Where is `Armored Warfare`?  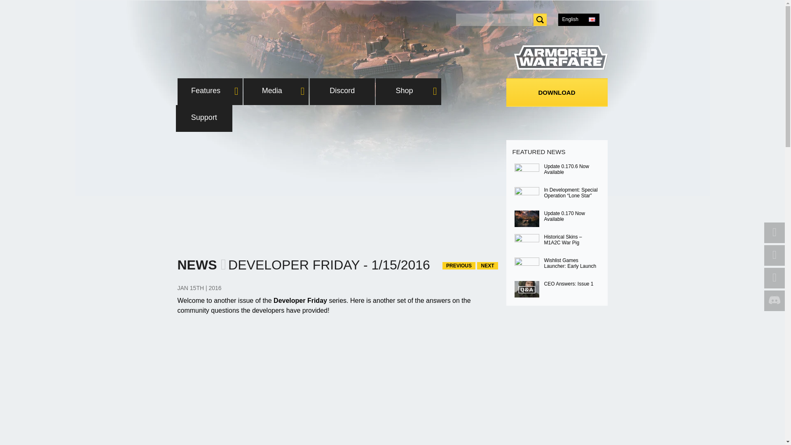 Armored Warfare is located at coordinates (561, 58).